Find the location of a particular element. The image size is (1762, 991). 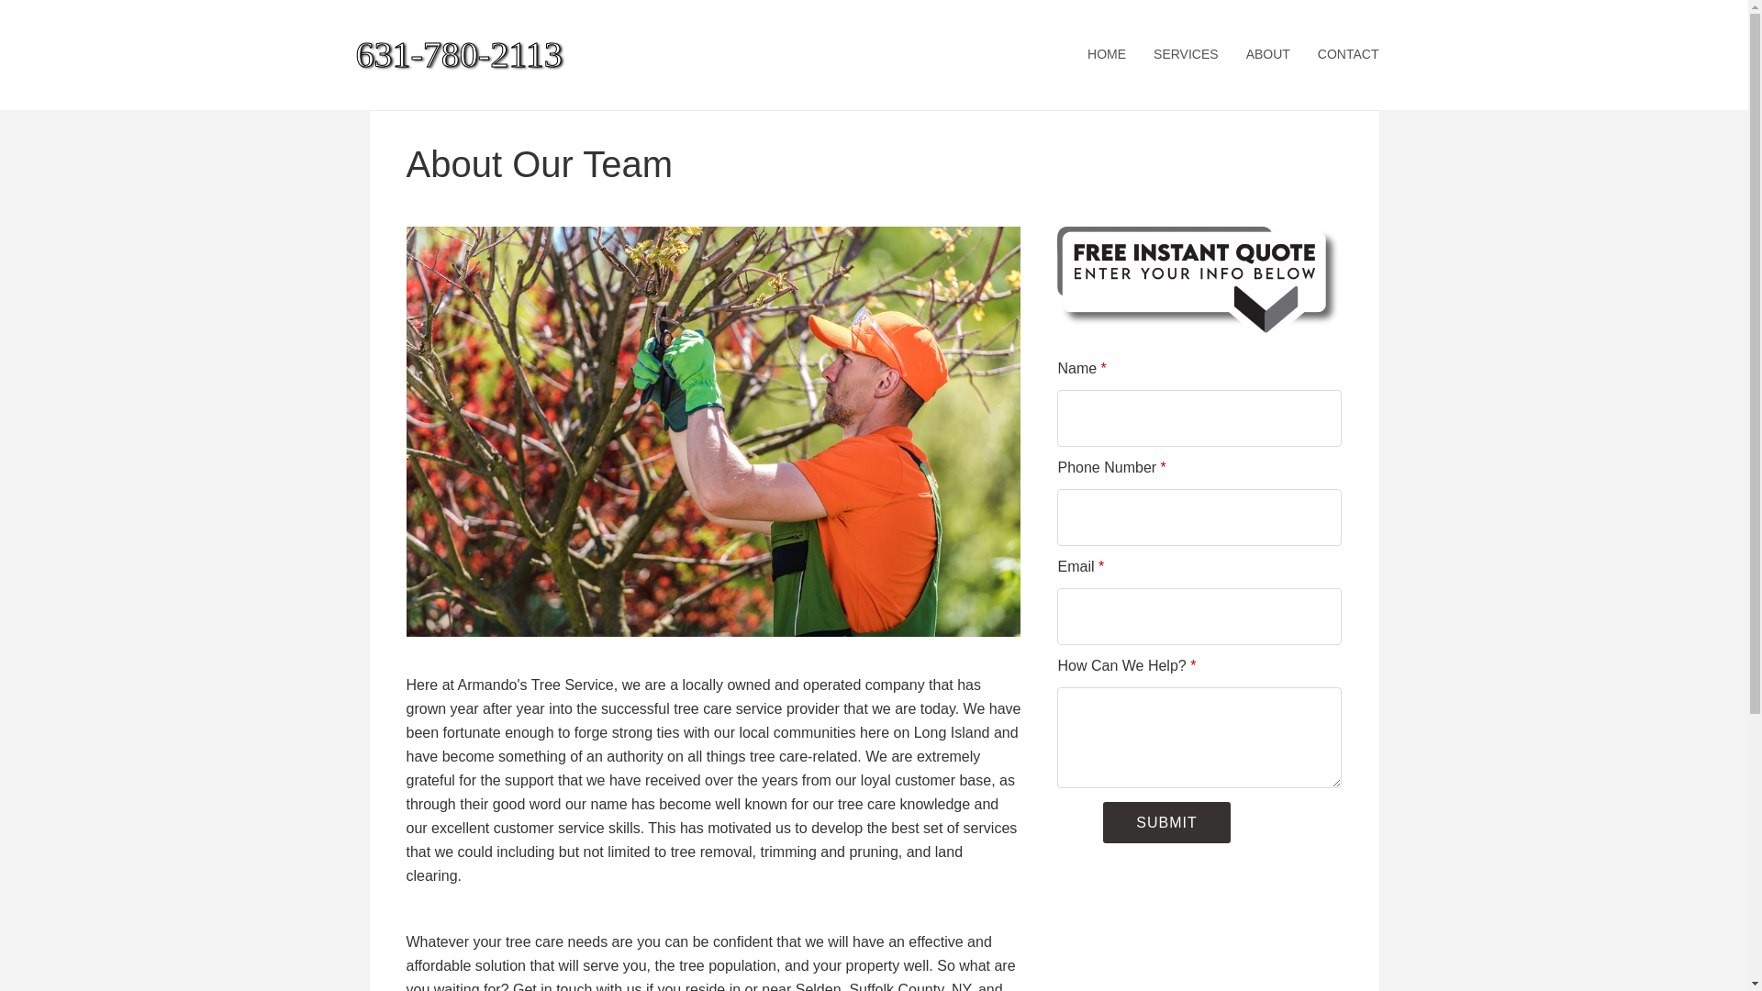

ABOUT is located at coordinates (1267, 55).